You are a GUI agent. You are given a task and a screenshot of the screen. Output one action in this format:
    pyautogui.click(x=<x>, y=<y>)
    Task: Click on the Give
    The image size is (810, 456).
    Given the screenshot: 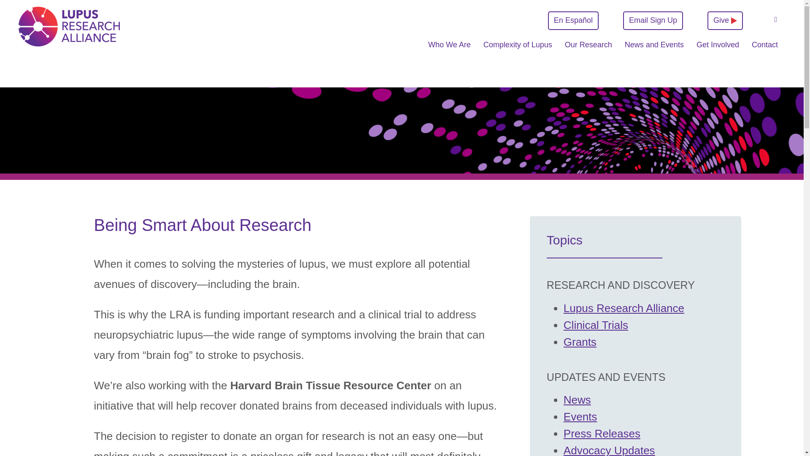 What is the action you would take?
    pyautogui.click(x=725, y=21)
    